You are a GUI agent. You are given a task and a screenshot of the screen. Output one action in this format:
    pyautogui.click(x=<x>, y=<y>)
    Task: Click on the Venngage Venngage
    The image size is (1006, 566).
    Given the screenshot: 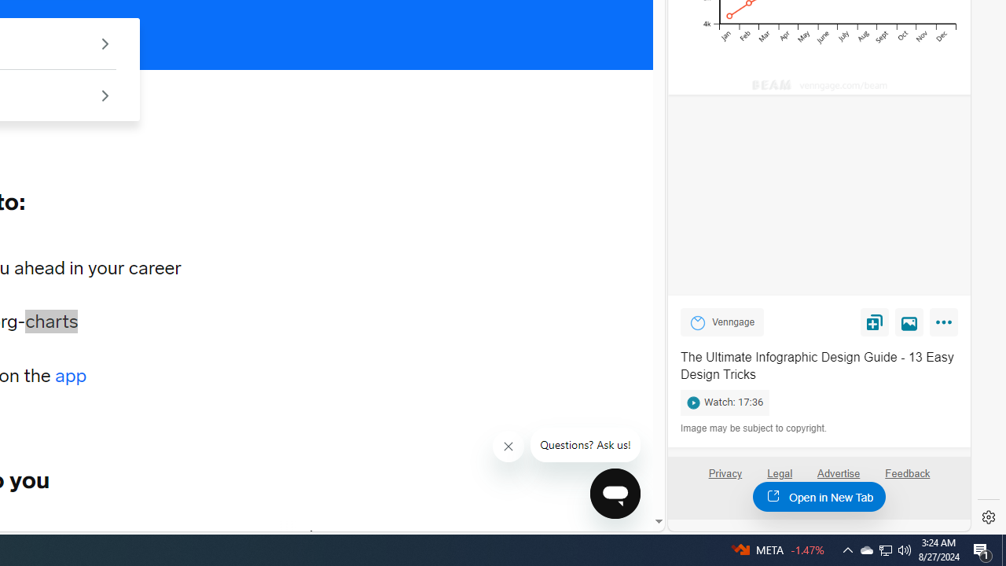 What is the action you would take?
    pyautogui.click(x=722, y=322)
    